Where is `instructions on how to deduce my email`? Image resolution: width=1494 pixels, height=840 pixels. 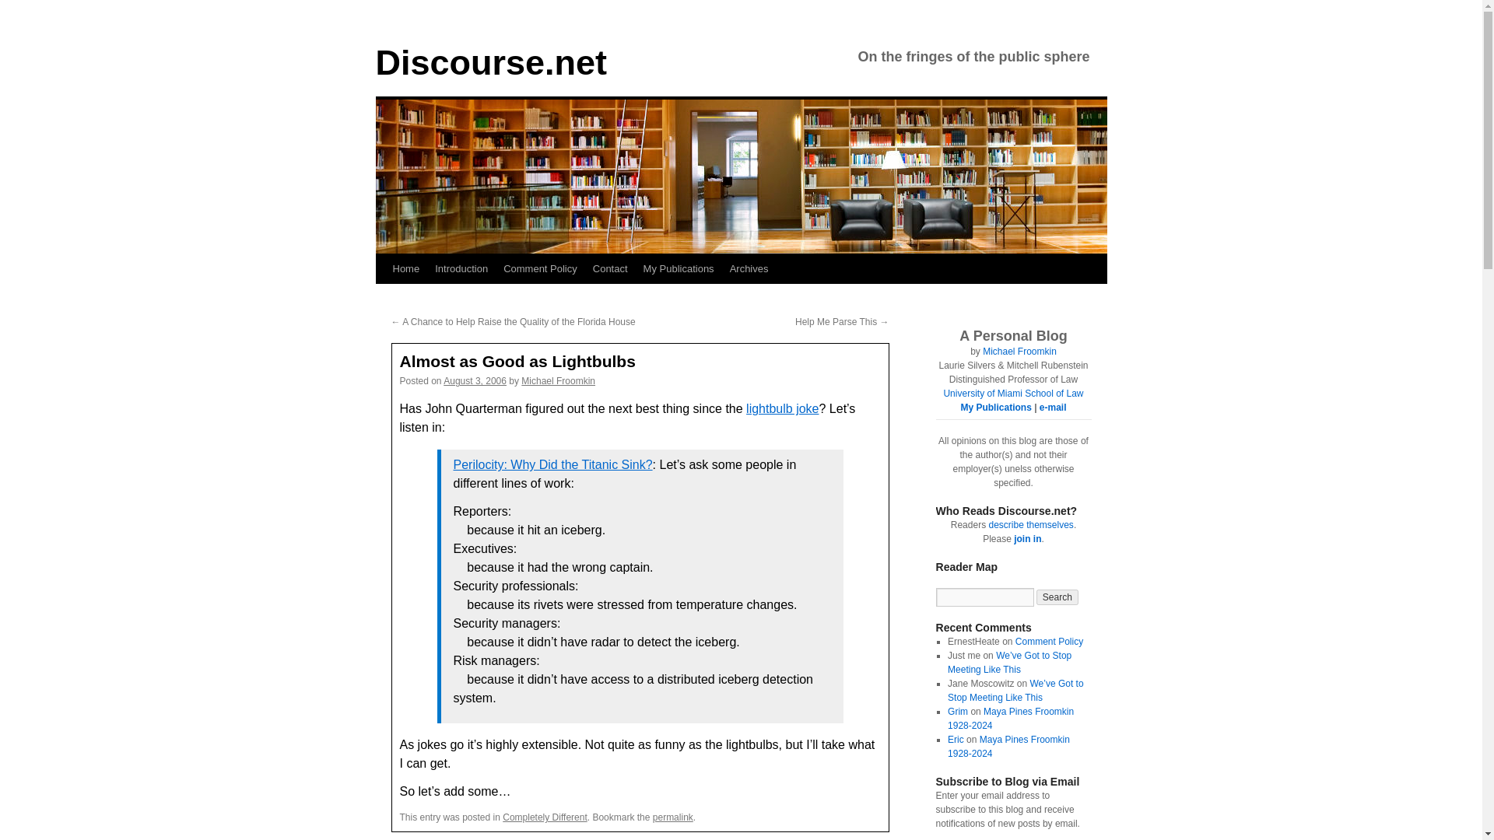
instructions on how to deduce my email is located at coordinates (1053, 408).